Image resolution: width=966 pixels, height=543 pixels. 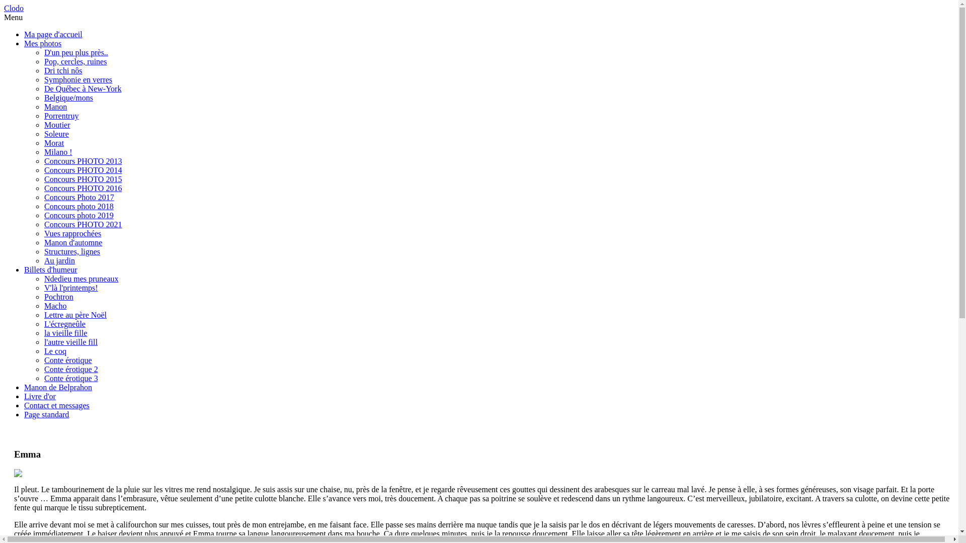 I want to click on Soleure, so click(x=56, y=134).